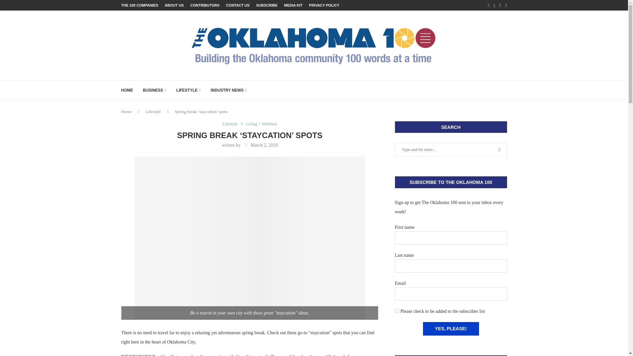 The image size is (633, 356). What do you see at coordinates (229, 90) in the screenshot?
I see `INDUSTRY NEWS` at bounding box center [229, 90].